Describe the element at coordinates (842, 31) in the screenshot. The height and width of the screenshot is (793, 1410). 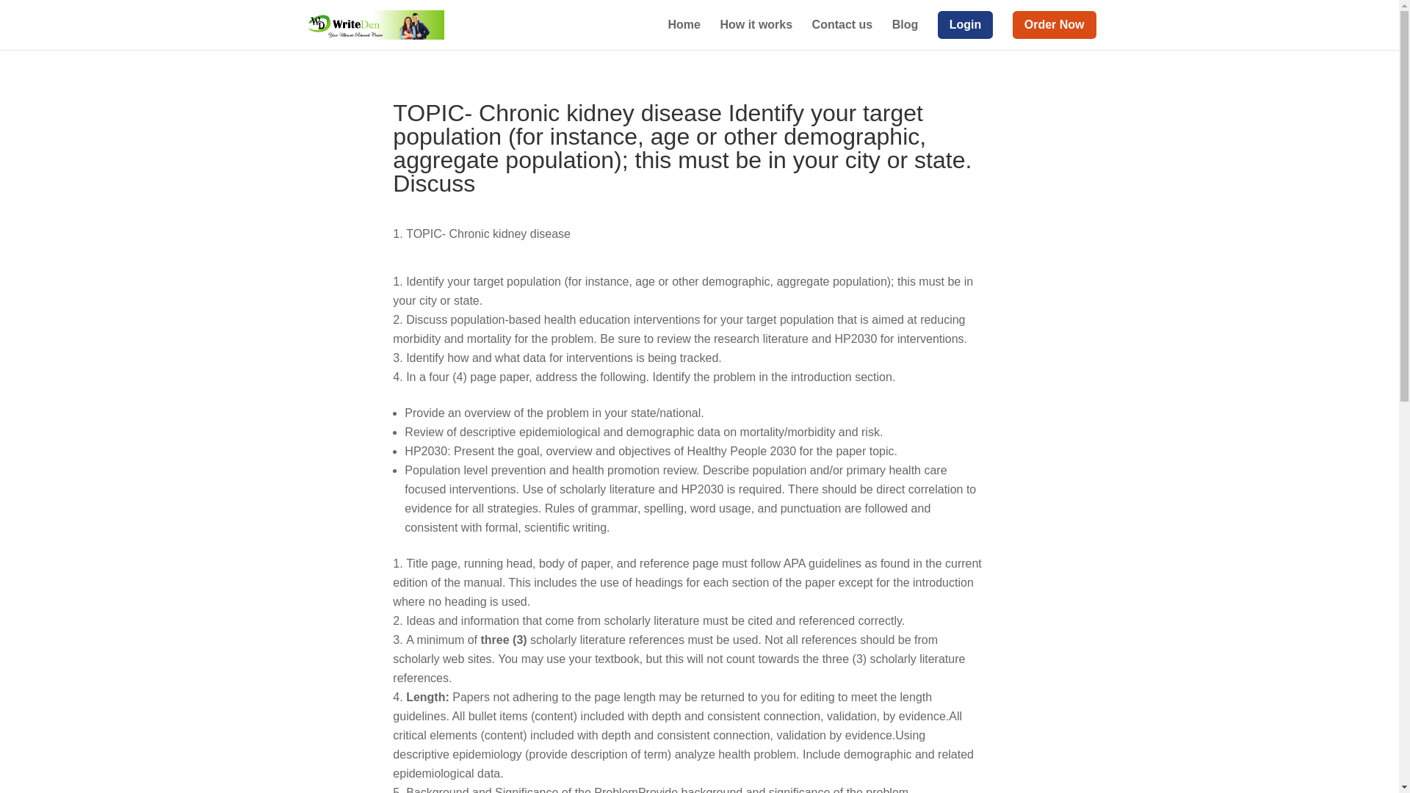
I see `Contact us` at that location.